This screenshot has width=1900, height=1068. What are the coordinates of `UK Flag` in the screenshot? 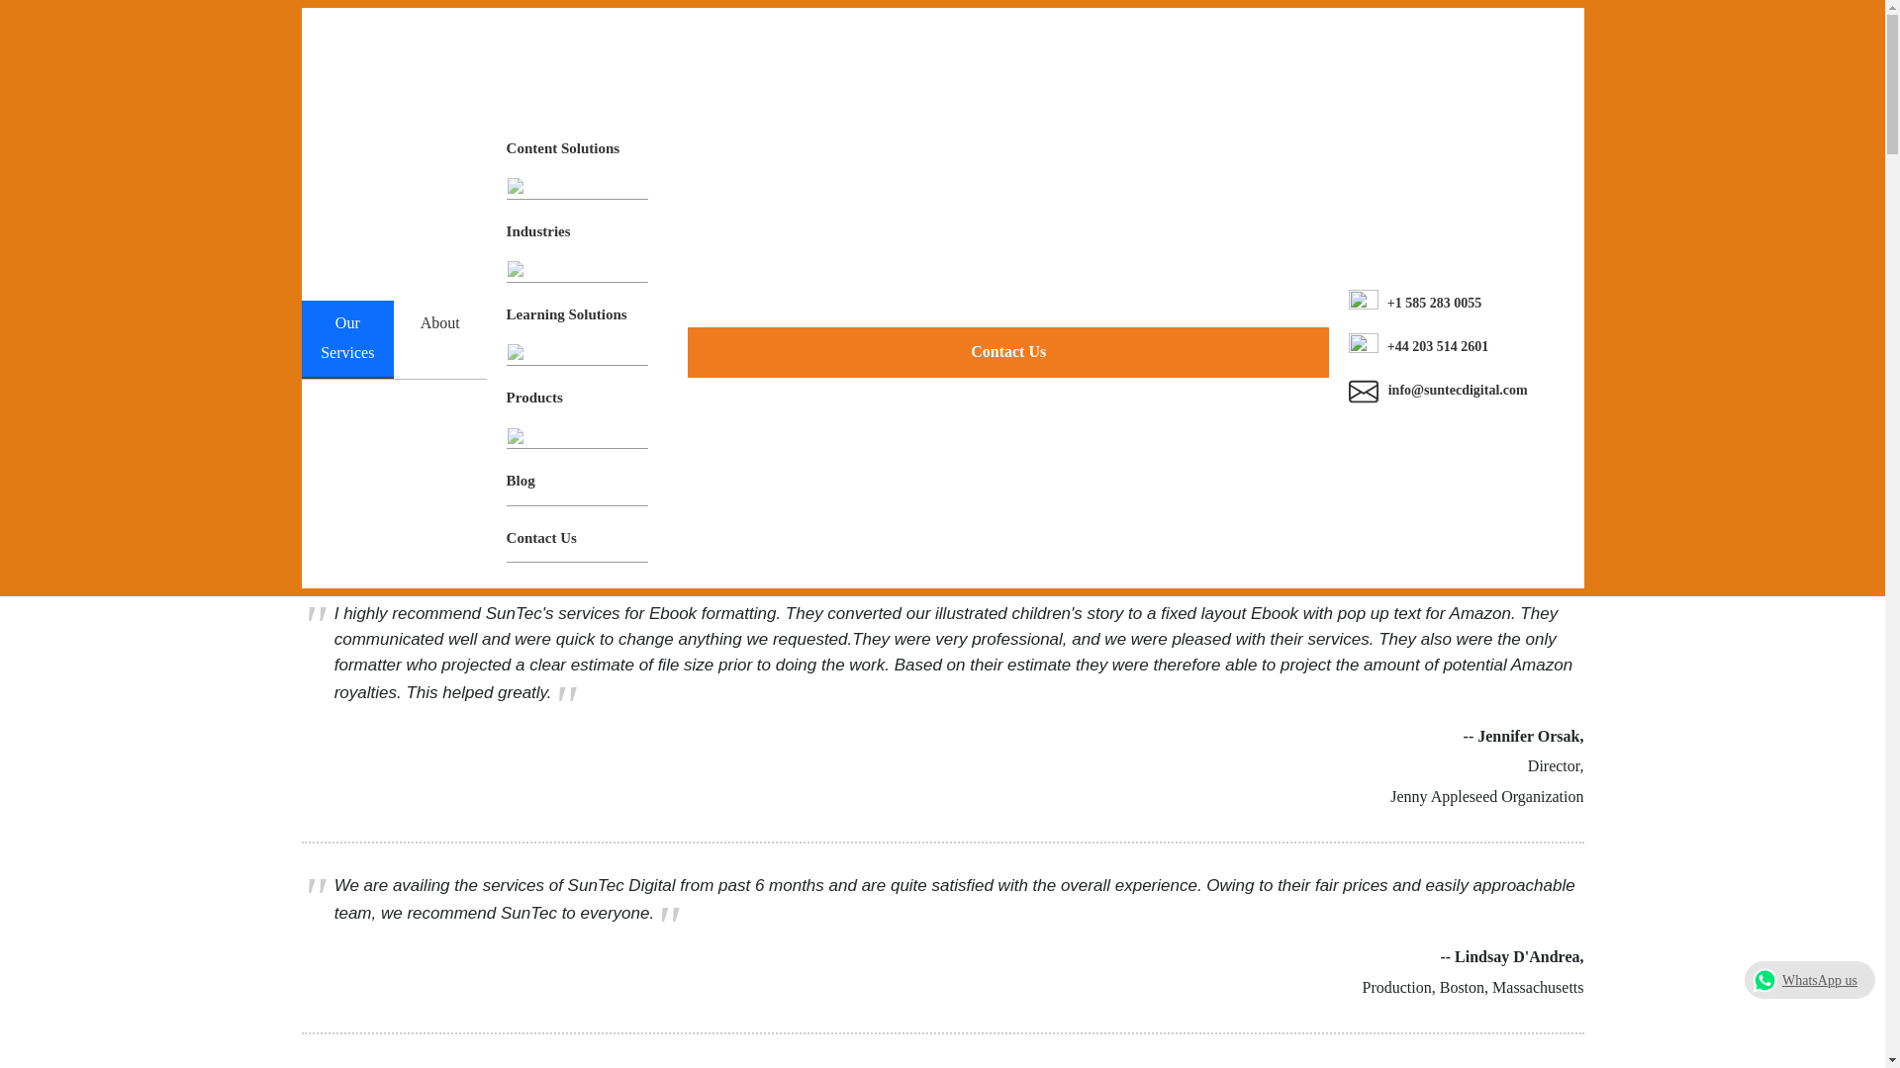 It's located at (1013, 77).